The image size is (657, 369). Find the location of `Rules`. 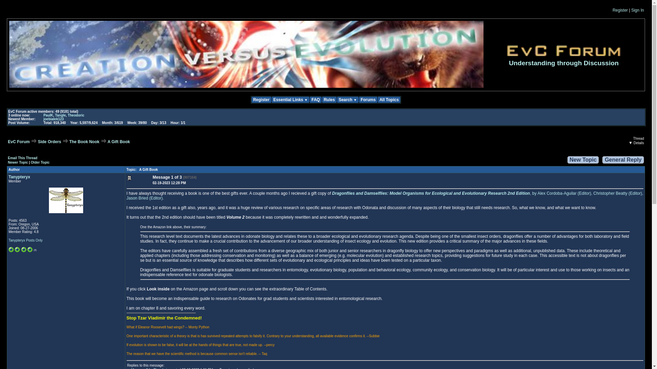

Rules is located at coordinates (329, 100).